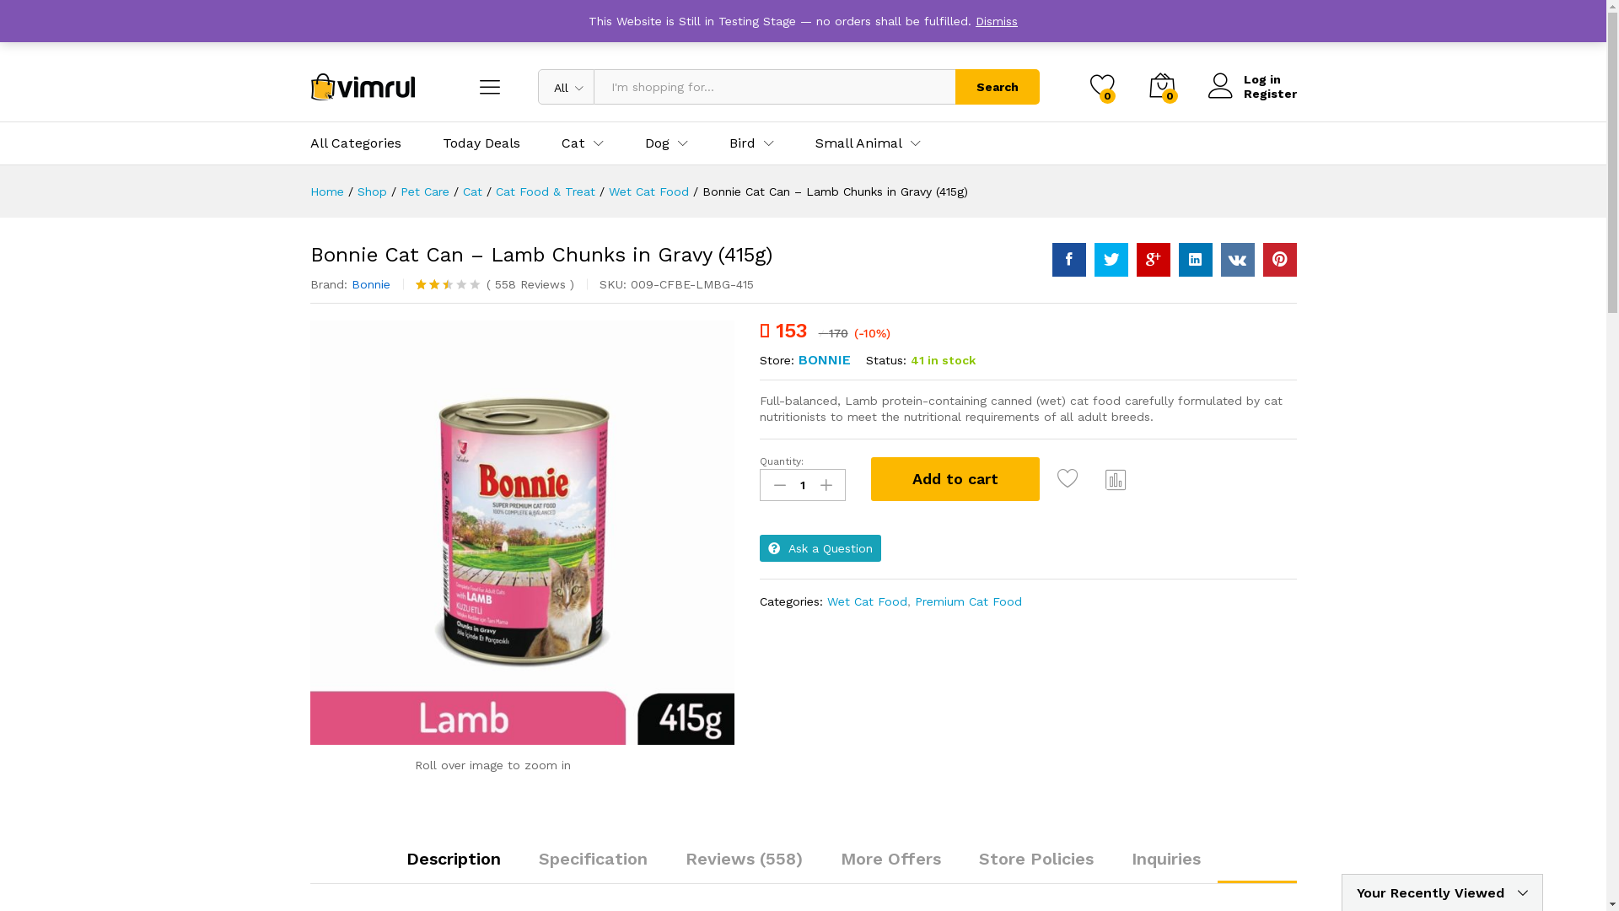 This screenshot has width=1619, height=911. Describe the element at coordinates (523, 532) in the screenshot. I see `Bonnie Cat Can - Lamb Chunks in Gravy (415g)` at that location.